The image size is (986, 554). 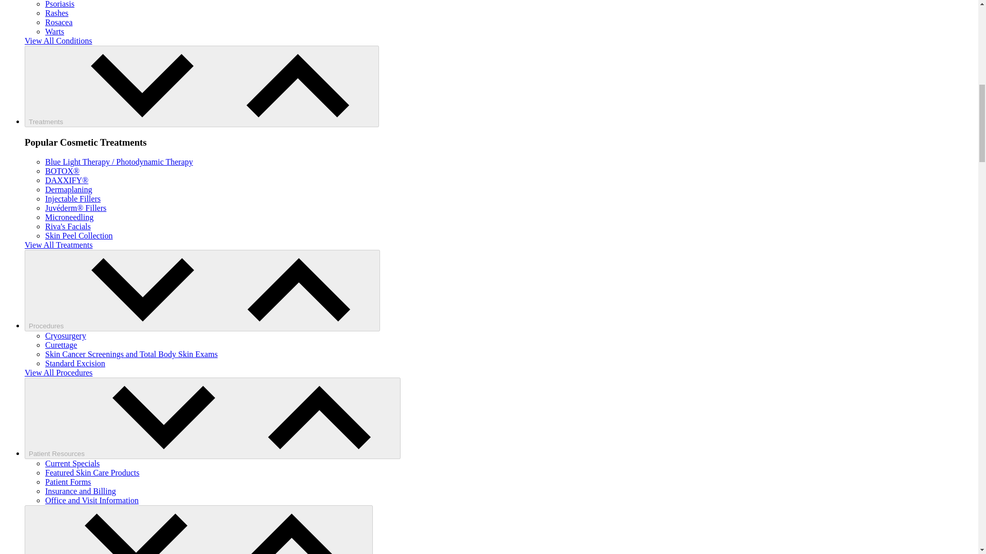 I want to click on Warts, so click(x=54, y=31).